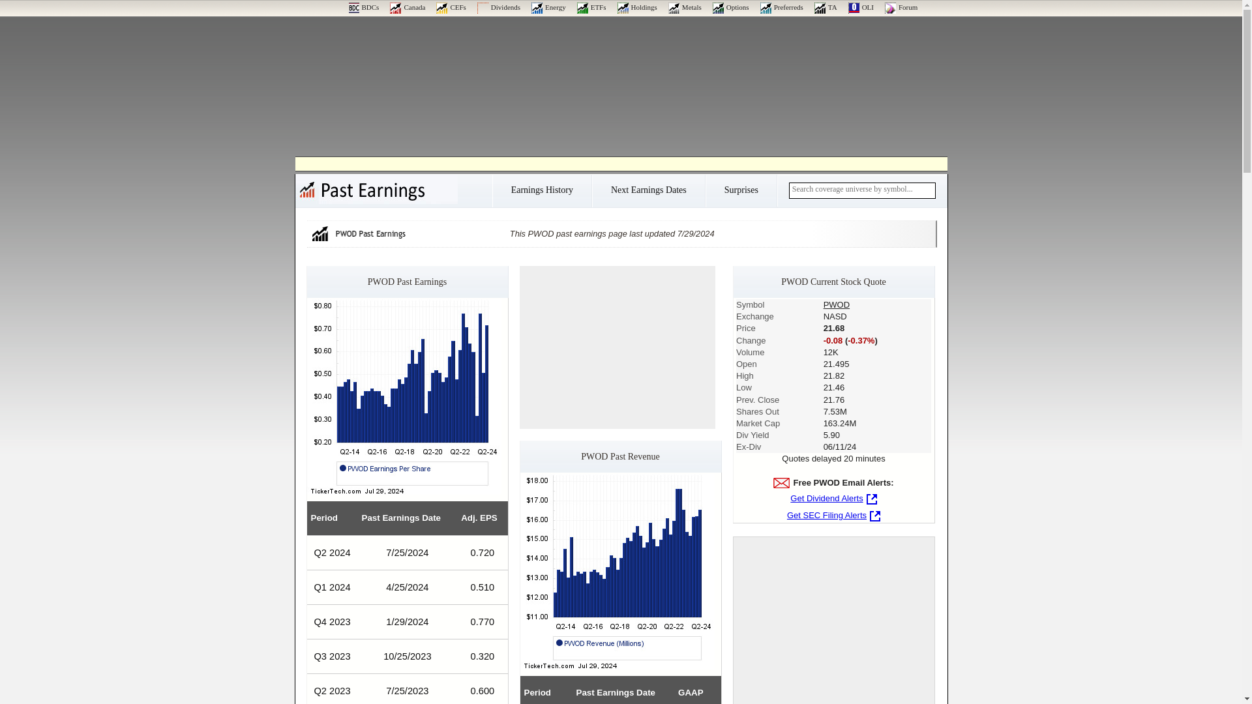  I want to click on Get SEC Filing Alerts, so click(833, 515).